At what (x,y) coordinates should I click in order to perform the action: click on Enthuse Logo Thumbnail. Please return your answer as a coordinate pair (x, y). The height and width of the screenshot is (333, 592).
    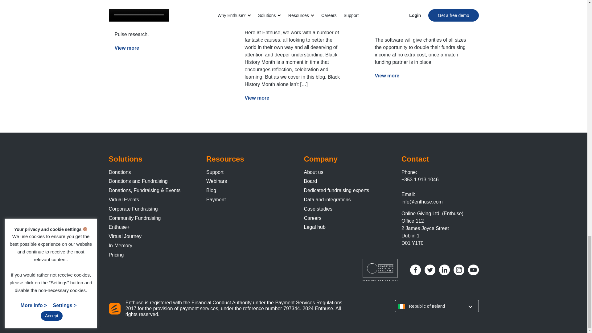
    Looking at the image, I should click on (114, 308).